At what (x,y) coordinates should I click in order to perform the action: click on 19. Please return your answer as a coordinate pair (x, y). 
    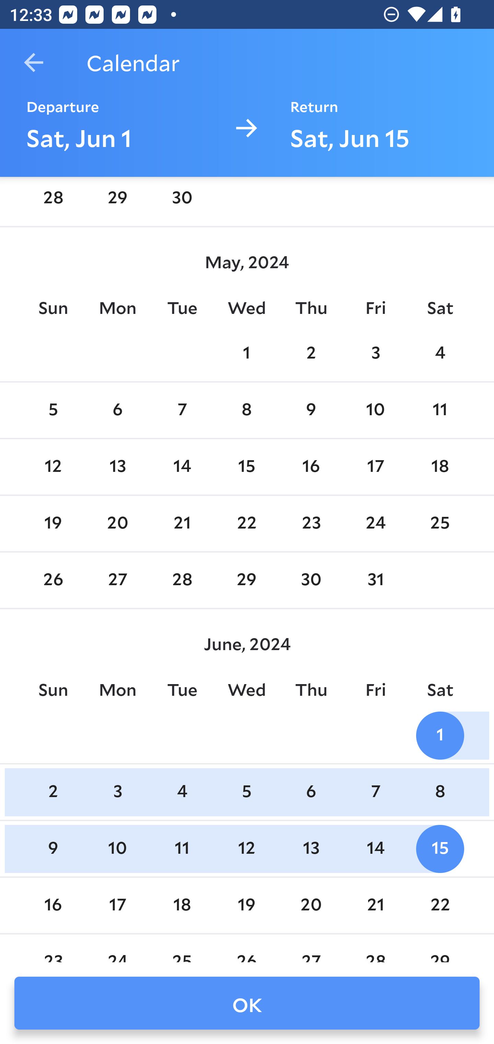
    Looking at the image, I should click on (247, 905).